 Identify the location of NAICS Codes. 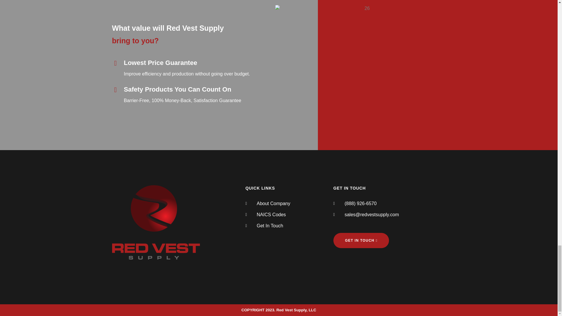
(289, 215).